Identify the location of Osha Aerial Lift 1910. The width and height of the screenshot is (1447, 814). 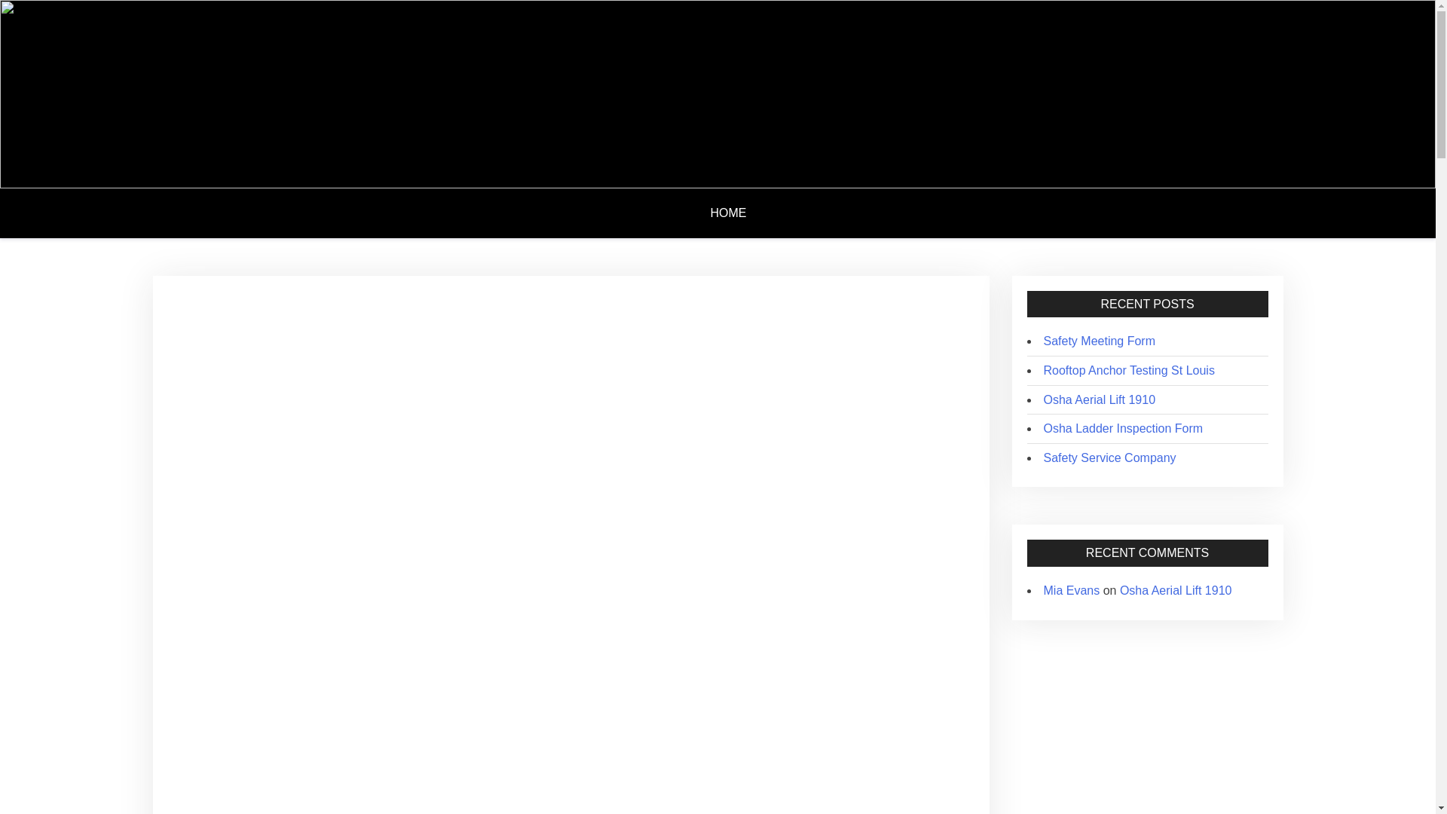
(1099, 399).